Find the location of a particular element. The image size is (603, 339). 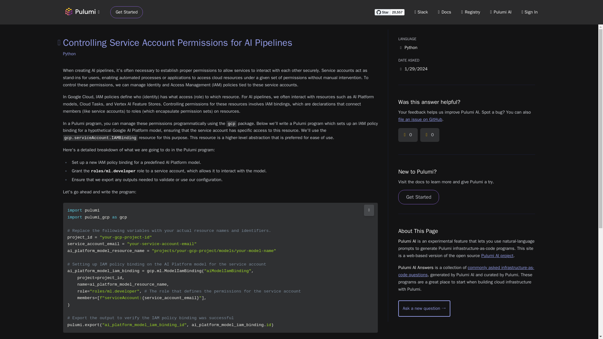

Start a new conversation with Pulumi AI is located at coordinates (424, 308).